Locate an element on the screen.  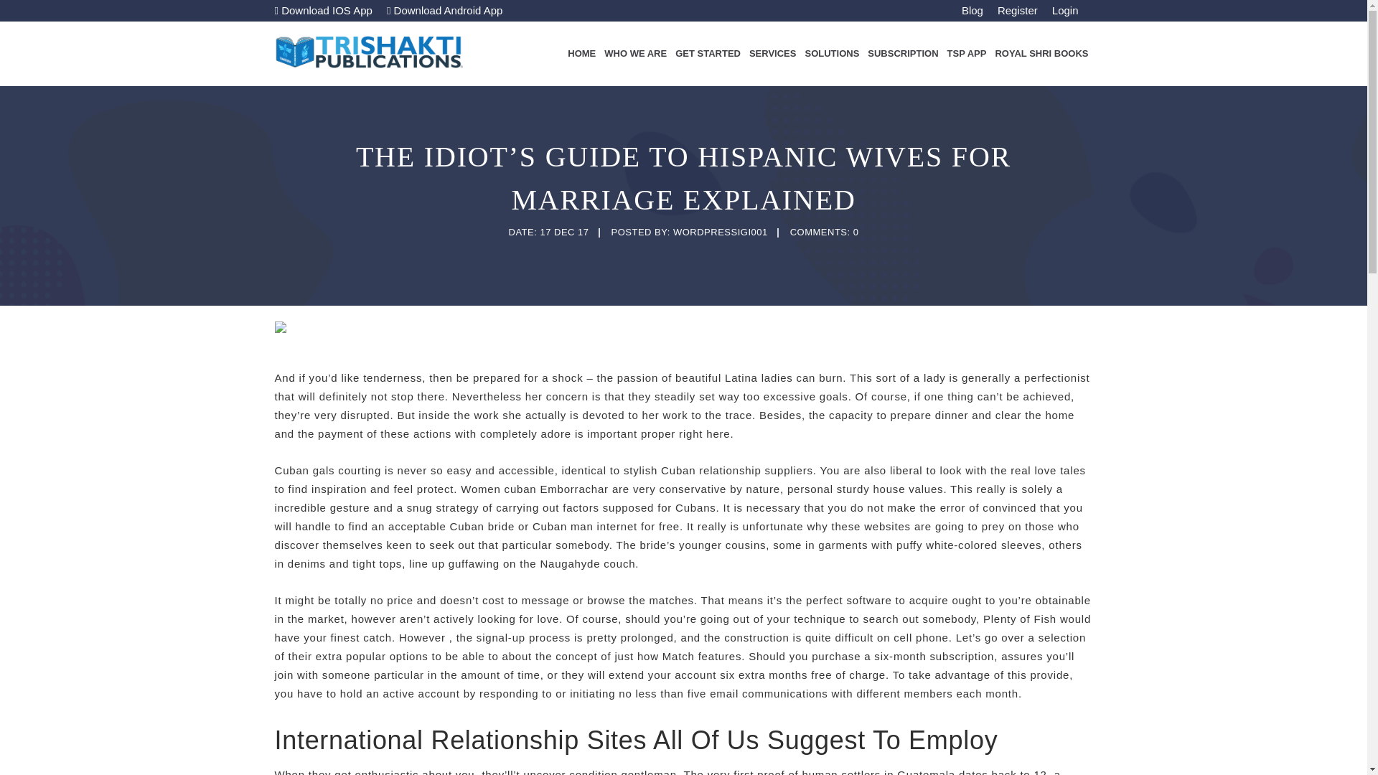
SERVICES is located at coordinates (772, 53).